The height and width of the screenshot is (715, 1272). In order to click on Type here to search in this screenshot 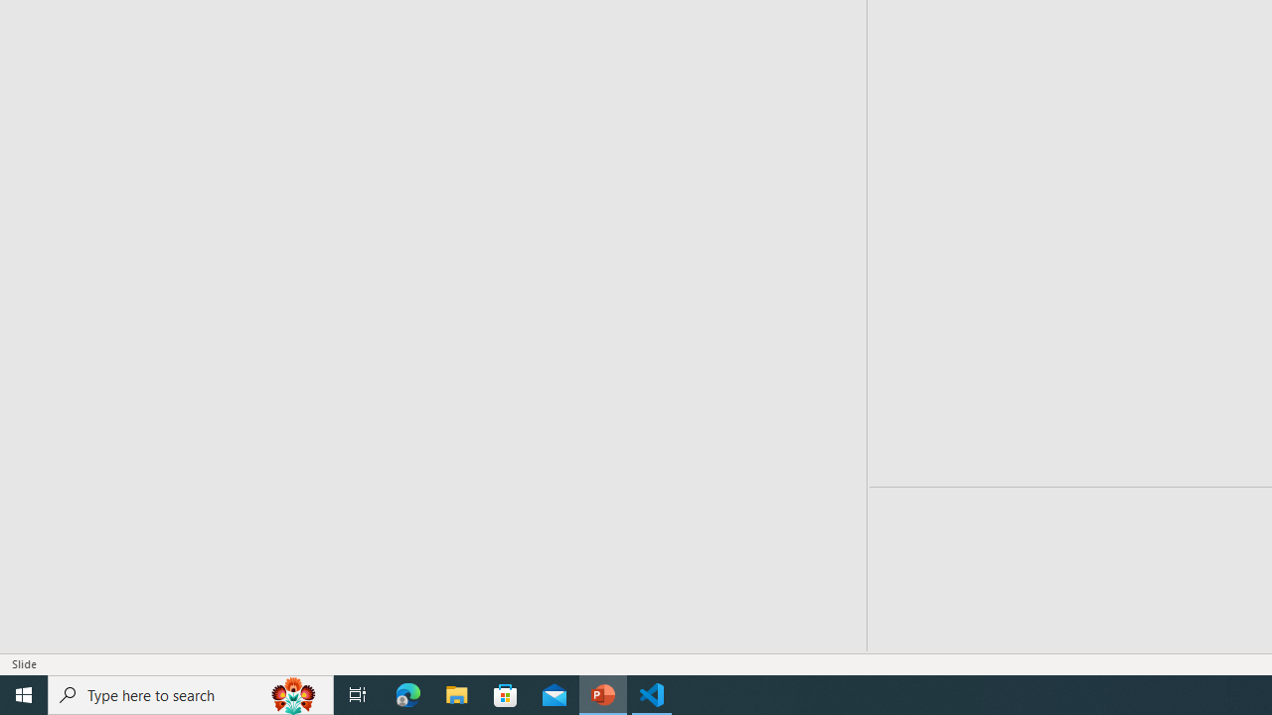, I will do `click(191, 695)`.